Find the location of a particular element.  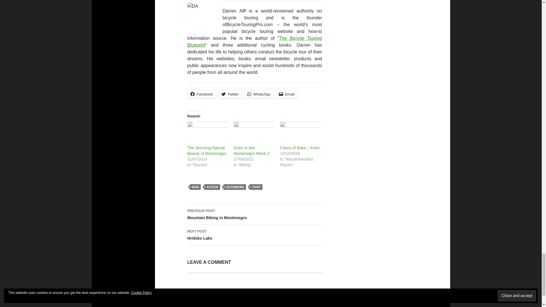

Click to share on WhatsApp is located at coordinates (259, 94).